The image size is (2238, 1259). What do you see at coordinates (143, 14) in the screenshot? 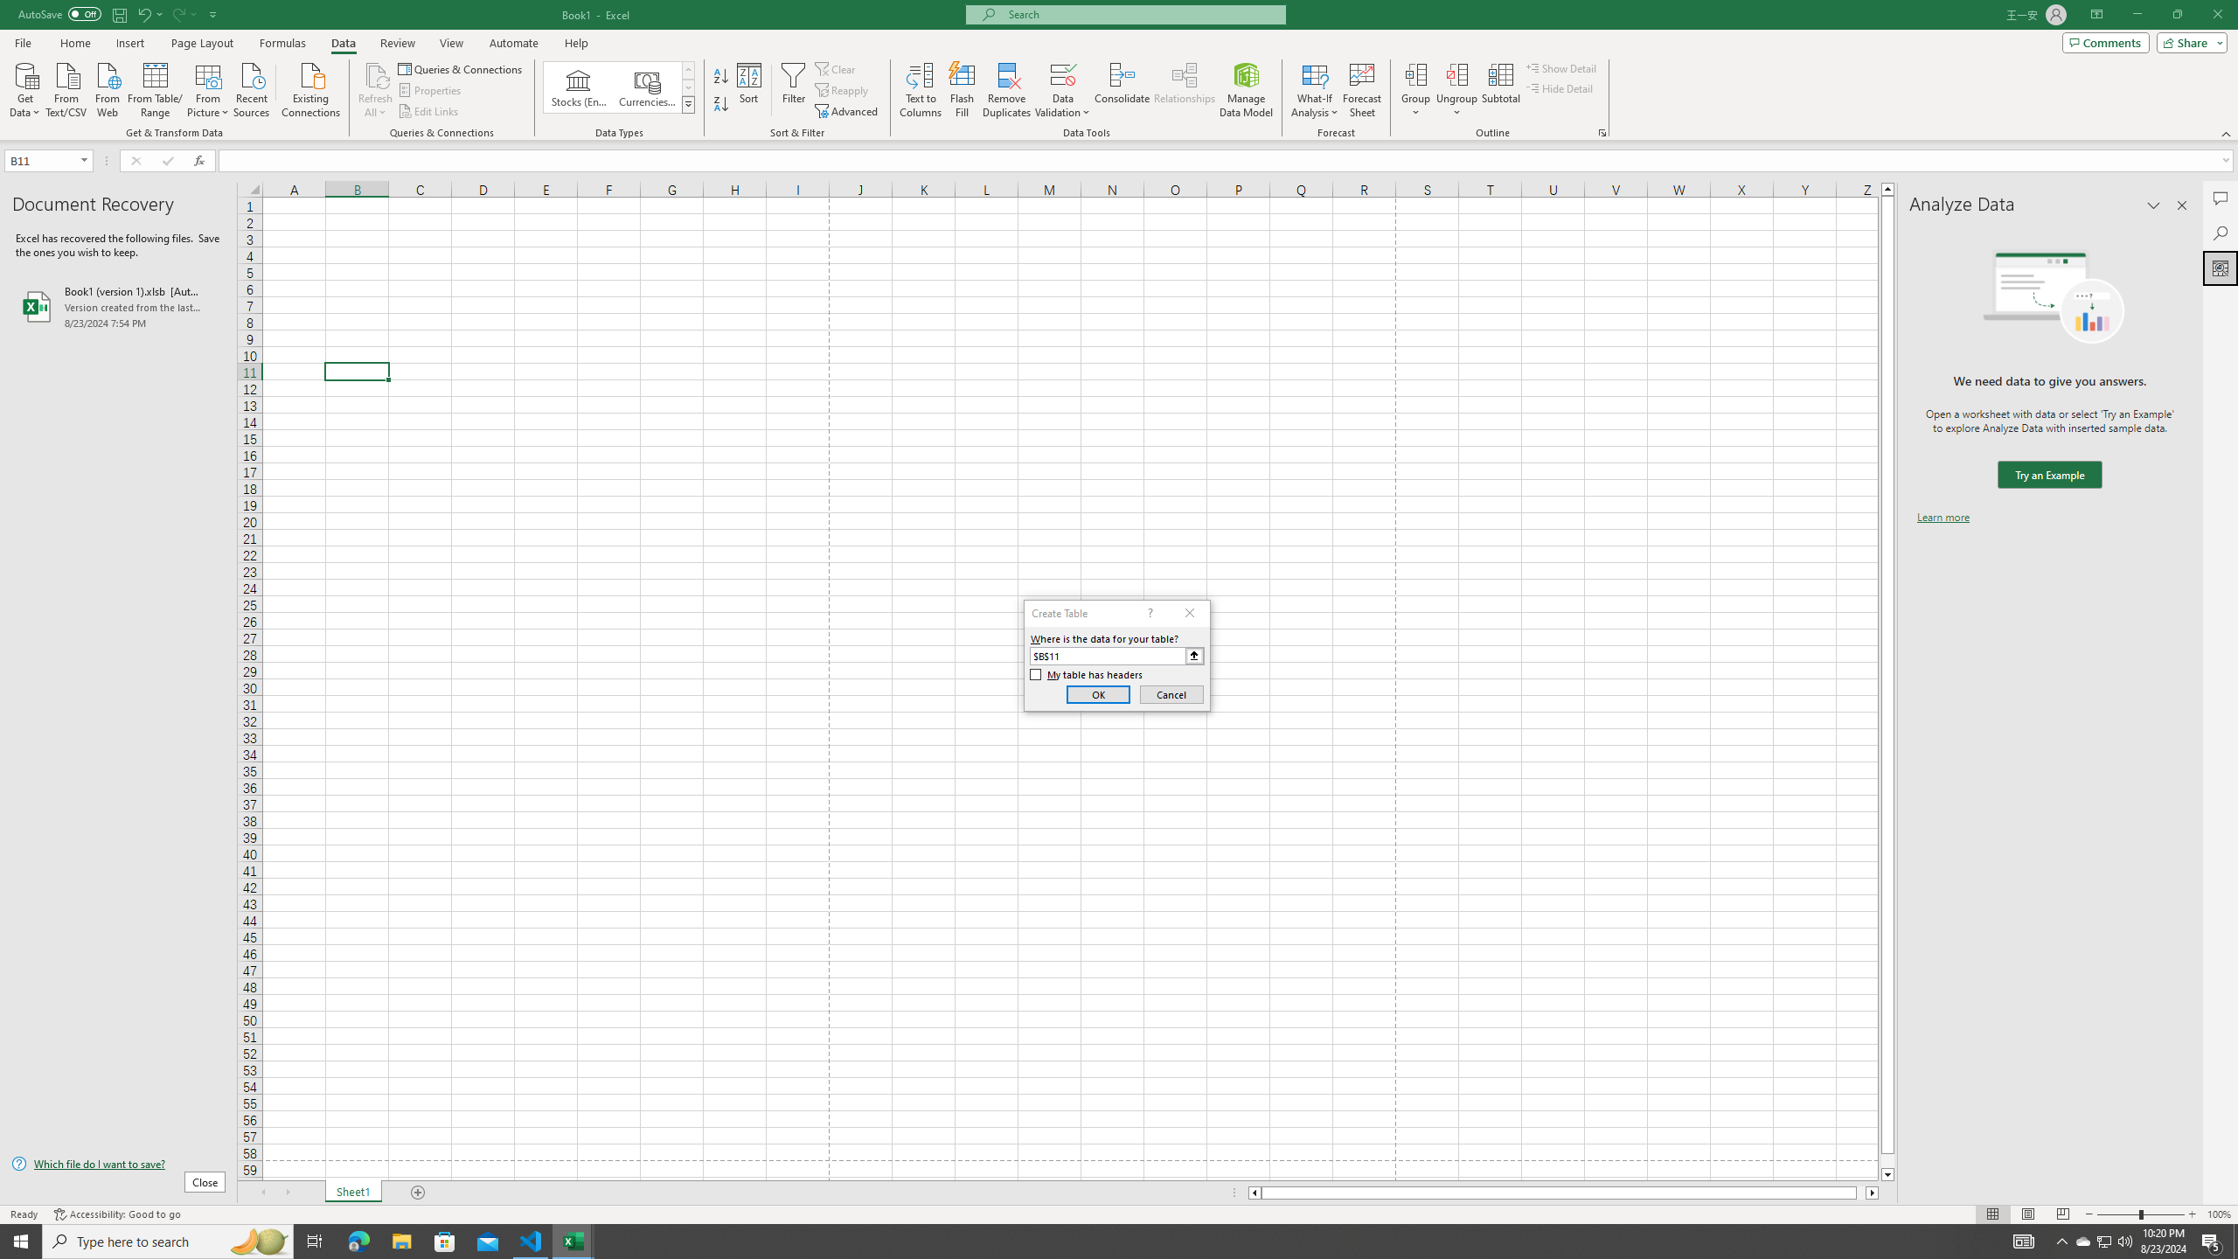
I see `Undo` at bounding box center [143, 14].